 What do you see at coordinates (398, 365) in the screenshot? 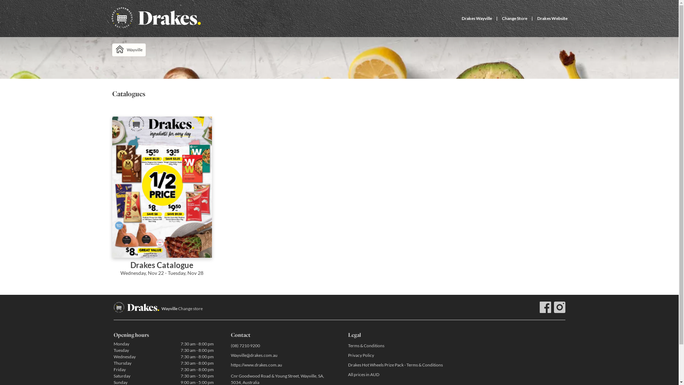
I see `Drakes Hot Wheels Prize Pack - Terms & Conditions` at bounding box center [398, 365].